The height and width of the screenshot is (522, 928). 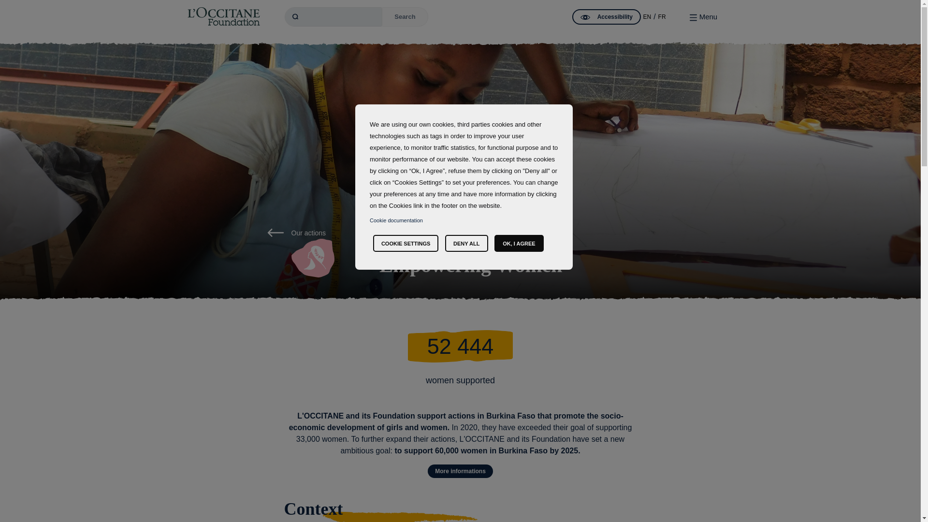 I want to click on EN, so click(x=647, y=17).